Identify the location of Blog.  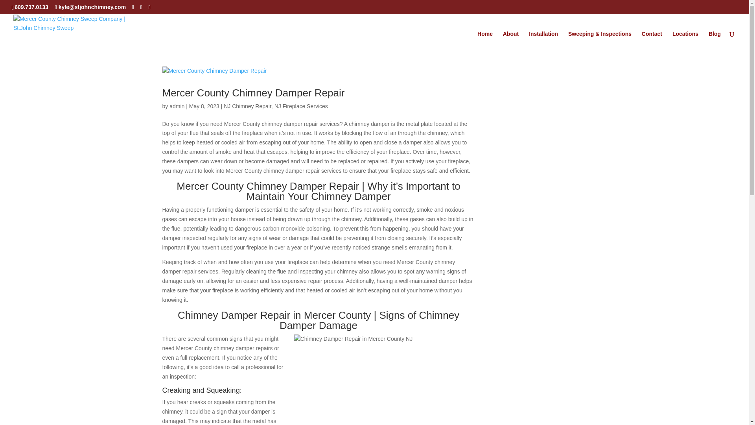
(715, 43).